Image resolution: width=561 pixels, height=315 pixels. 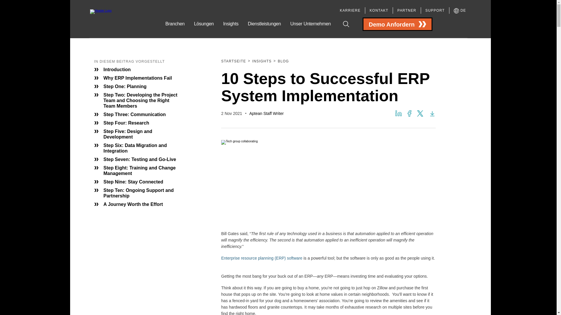 What do you see at coordinates (379, 11) in the screenshot?
I see `KONTAKT` at bounding box center [379, 11].